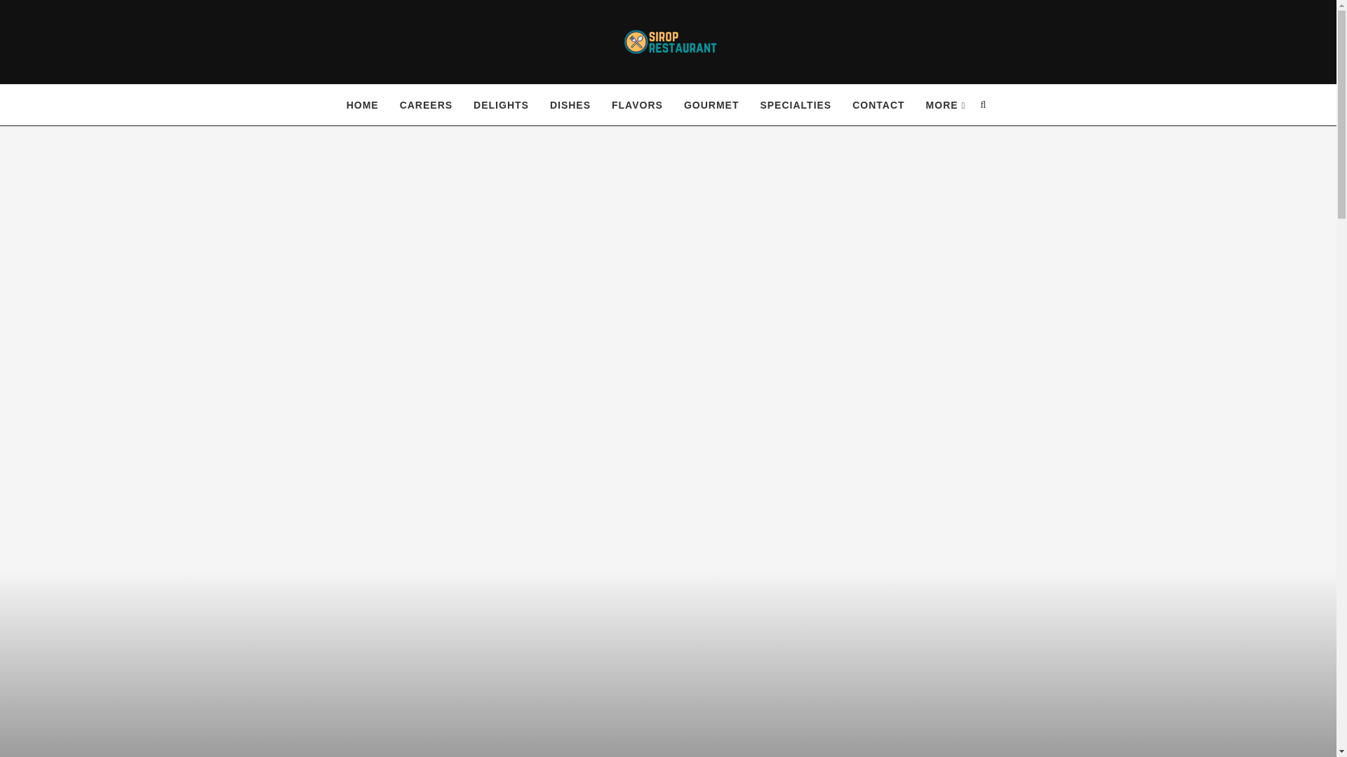 This screenshot has height=757, width=1347. Describe the element at coordinates (878, 105) in the screenshot. I see `CONTACT` at that location.